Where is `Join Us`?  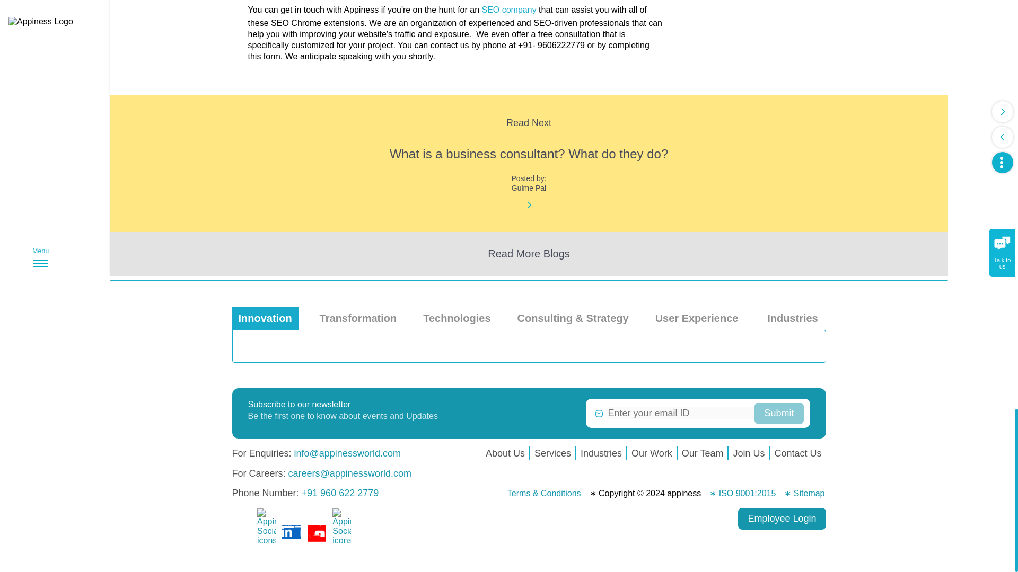 Join Us is located at coordinates (749, 453).